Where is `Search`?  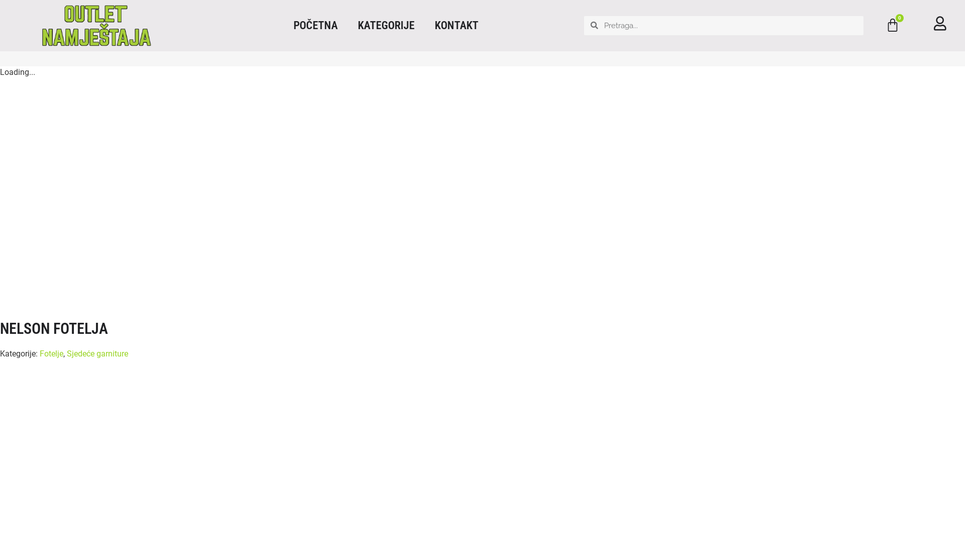
Search is located at coordinates (731, 26).